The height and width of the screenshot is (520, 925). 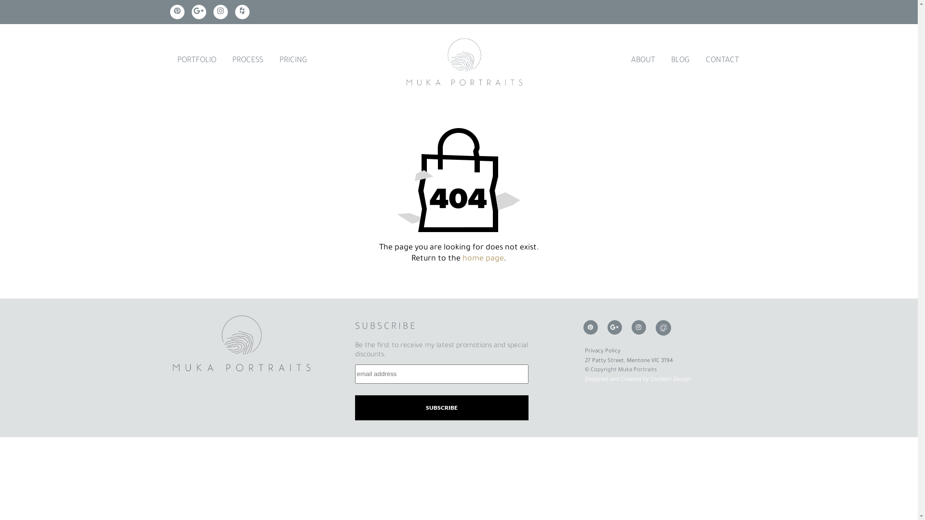 What do you see at coordinates (629, 361) in the screenshot?
I see `27 Patty Street, Mentone VIC 3194` at bounding box center [629, 361].